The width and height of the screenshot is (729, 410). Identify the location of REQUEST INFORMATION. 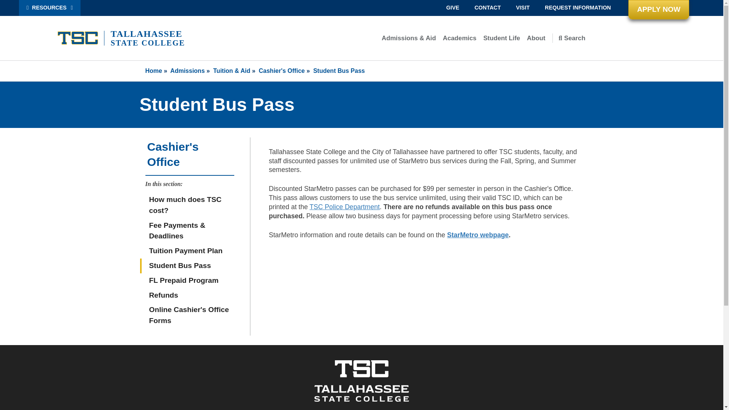
(578, 8).